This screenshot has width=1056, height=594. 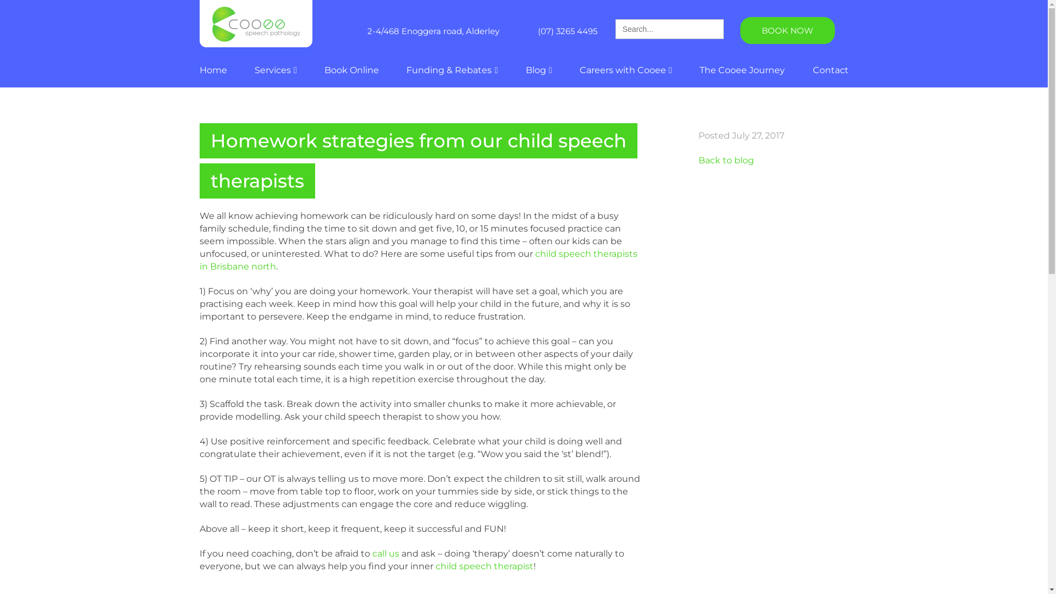 What do you see at coordinates (276, 76) in the screenshot?
I see `Services` at bounding box center [276, 76].